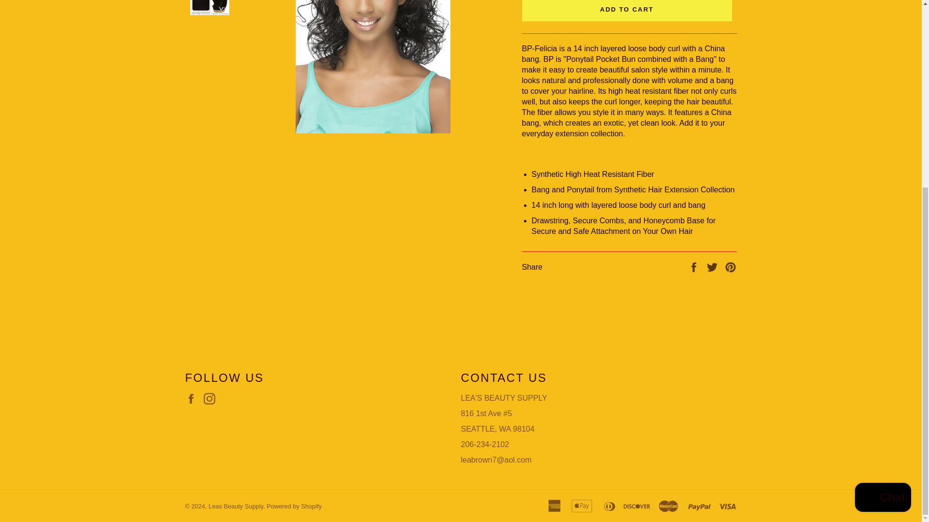 This screenshot has width=929, height=522. I want to click on Tweet on Twitter, so click(713, 267).